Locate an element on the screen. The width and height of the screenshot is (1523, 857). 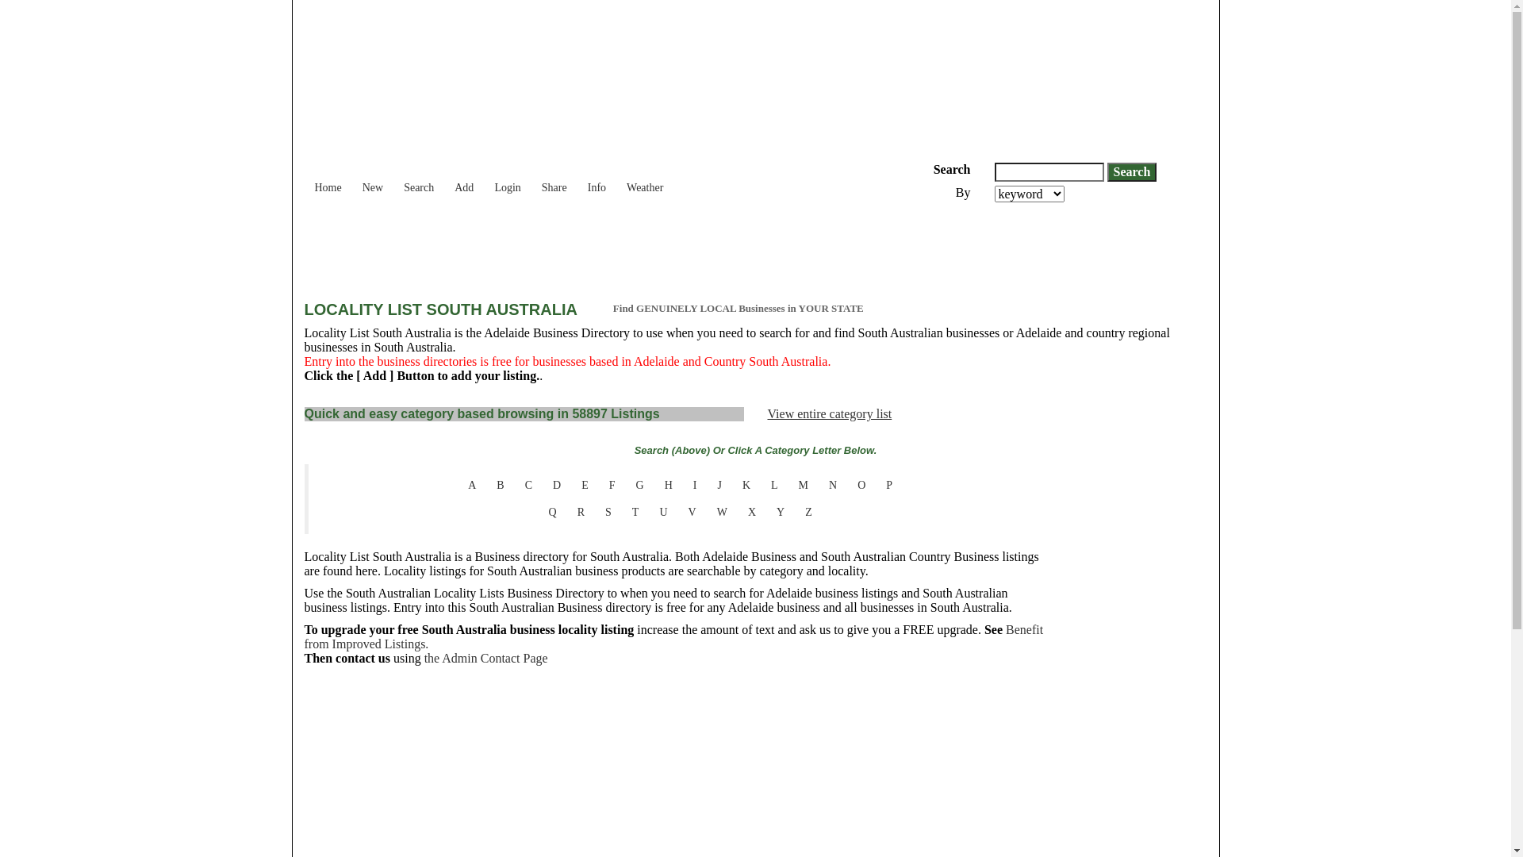
Home is located at coordinates (328, 180).